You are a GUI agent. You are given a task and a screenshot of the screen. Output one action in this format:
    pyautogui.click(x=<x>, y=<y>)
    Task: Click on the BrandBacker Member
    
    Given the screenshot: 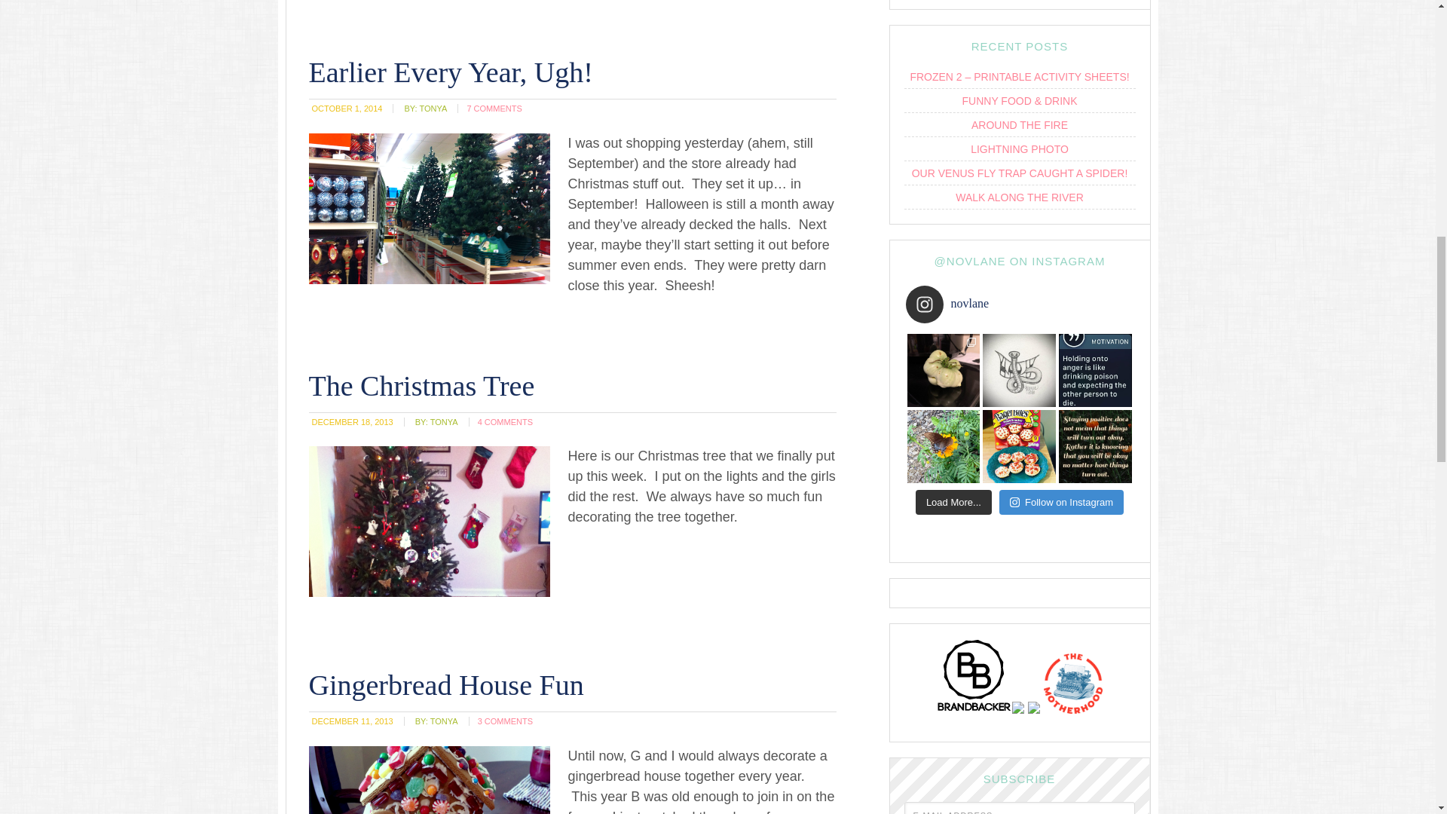 What is the action you would take?
    pyautogui.click(x=974, y=716)
    